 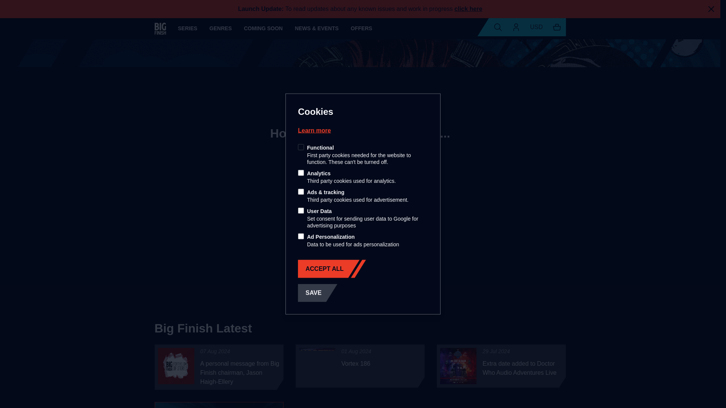 I want to click on Learn more, so click(x=314, y=130).